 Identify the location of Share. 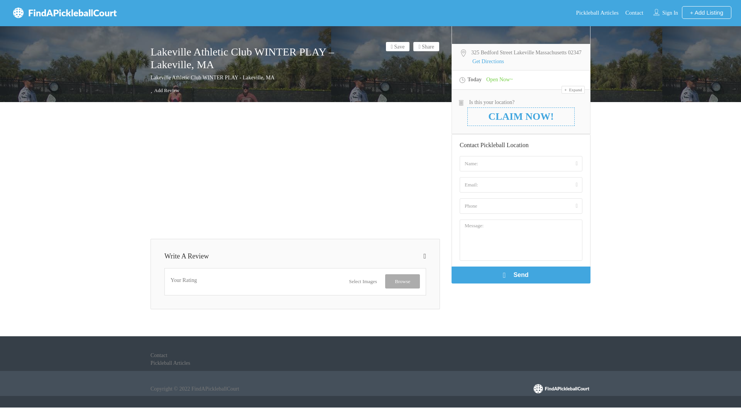
(426, 46).